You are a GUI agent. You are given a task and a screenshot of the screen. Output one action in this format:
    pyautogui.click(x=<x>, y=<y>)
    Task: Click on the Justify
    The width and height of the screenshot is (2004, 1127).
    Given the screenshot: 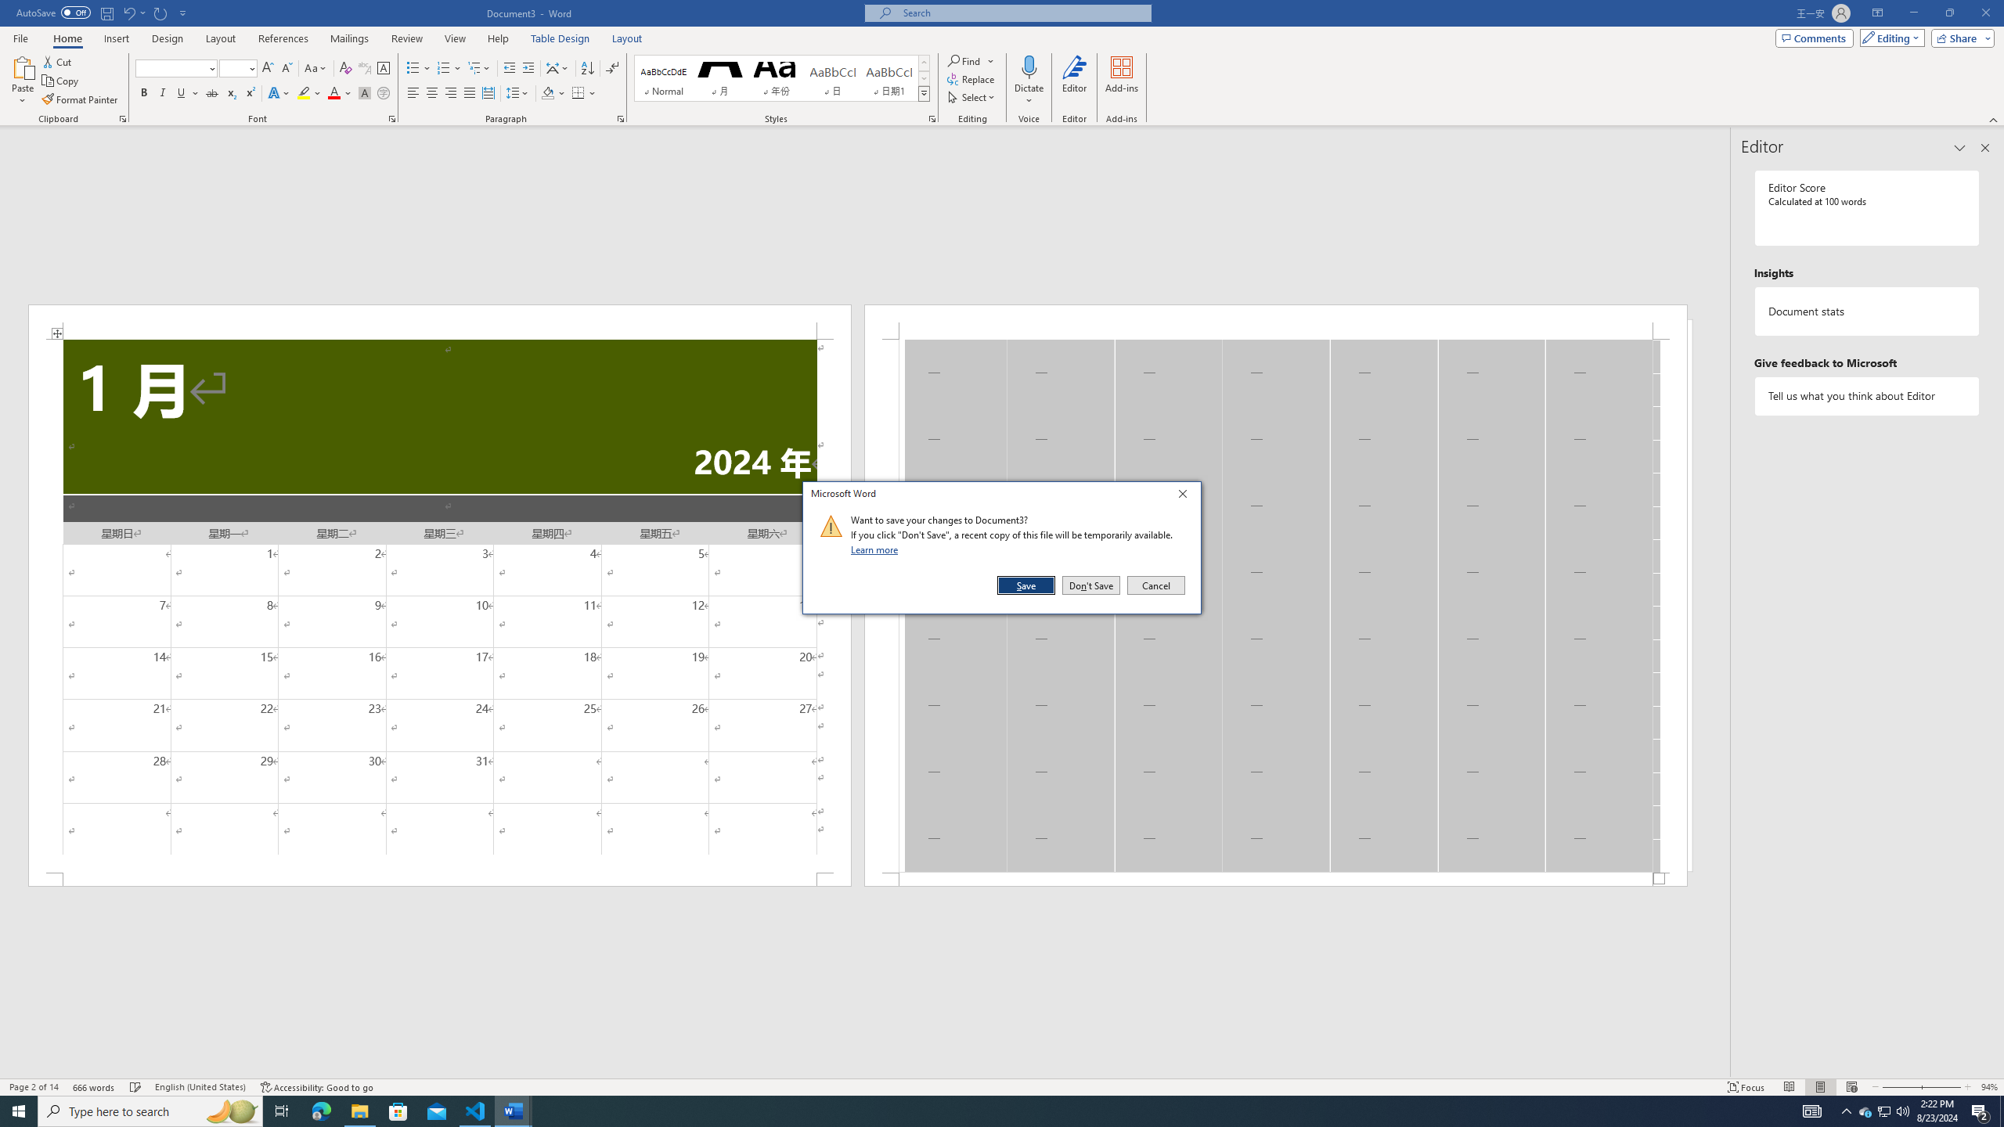 What is the action you would take?
    pyautogui.click(x=470, y=94)
    